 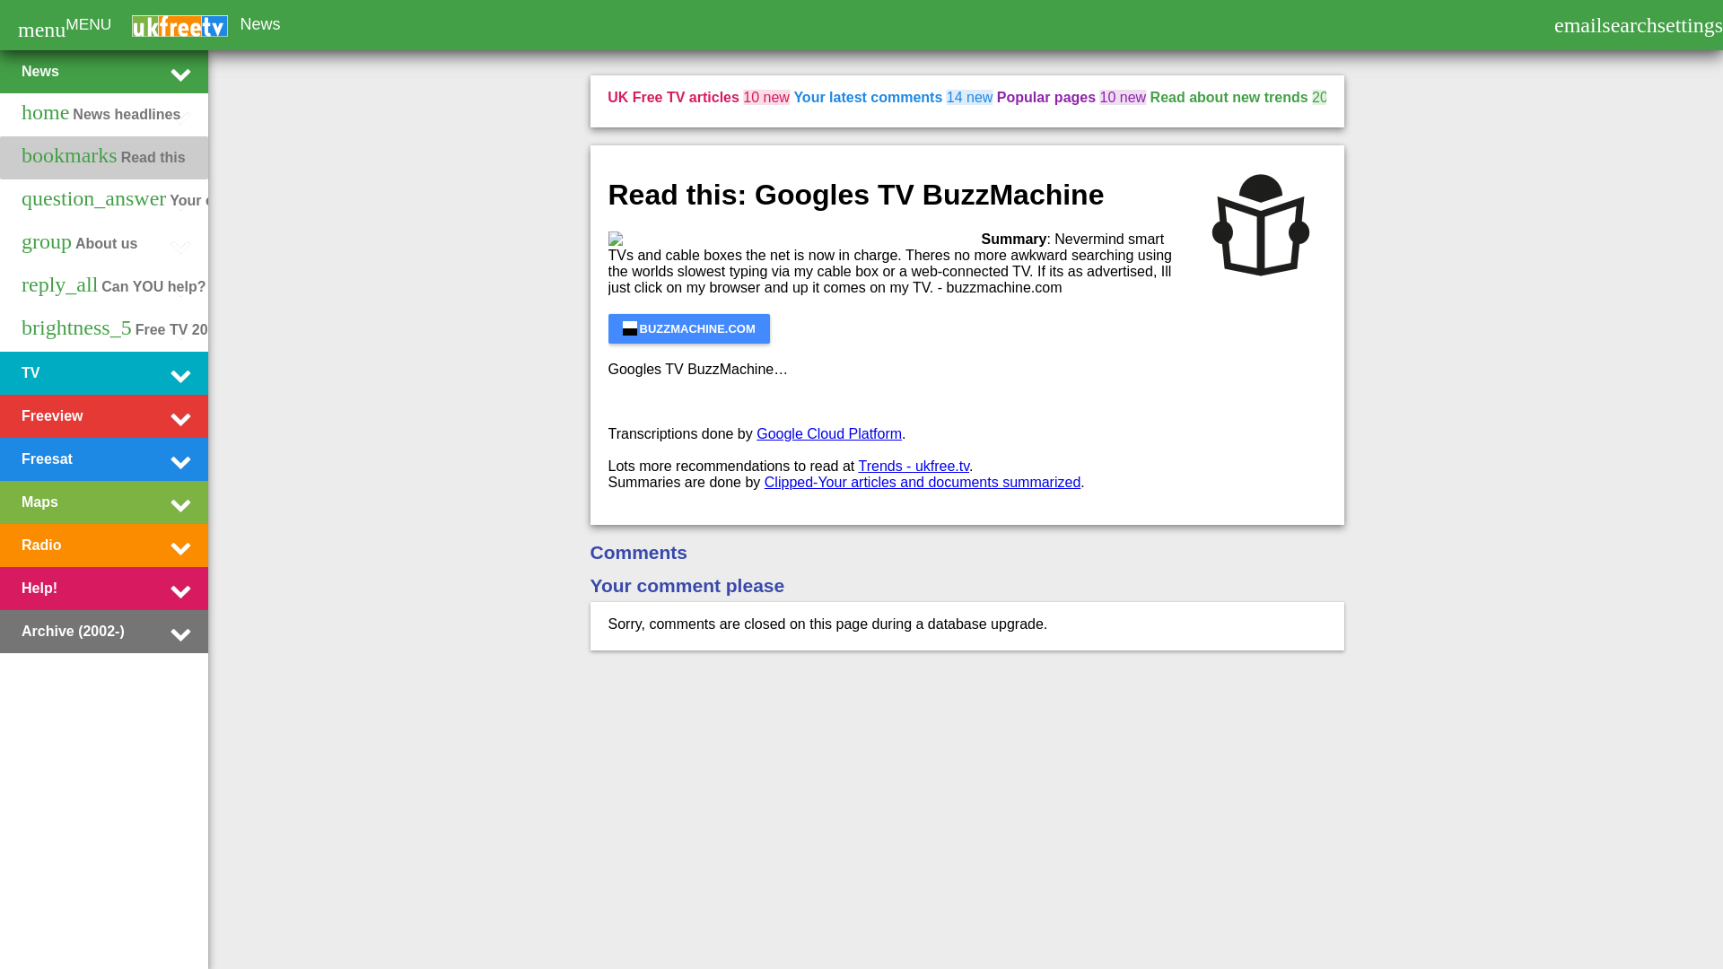 I want to click on bookmarksRead this, so click(x=103, y=157).